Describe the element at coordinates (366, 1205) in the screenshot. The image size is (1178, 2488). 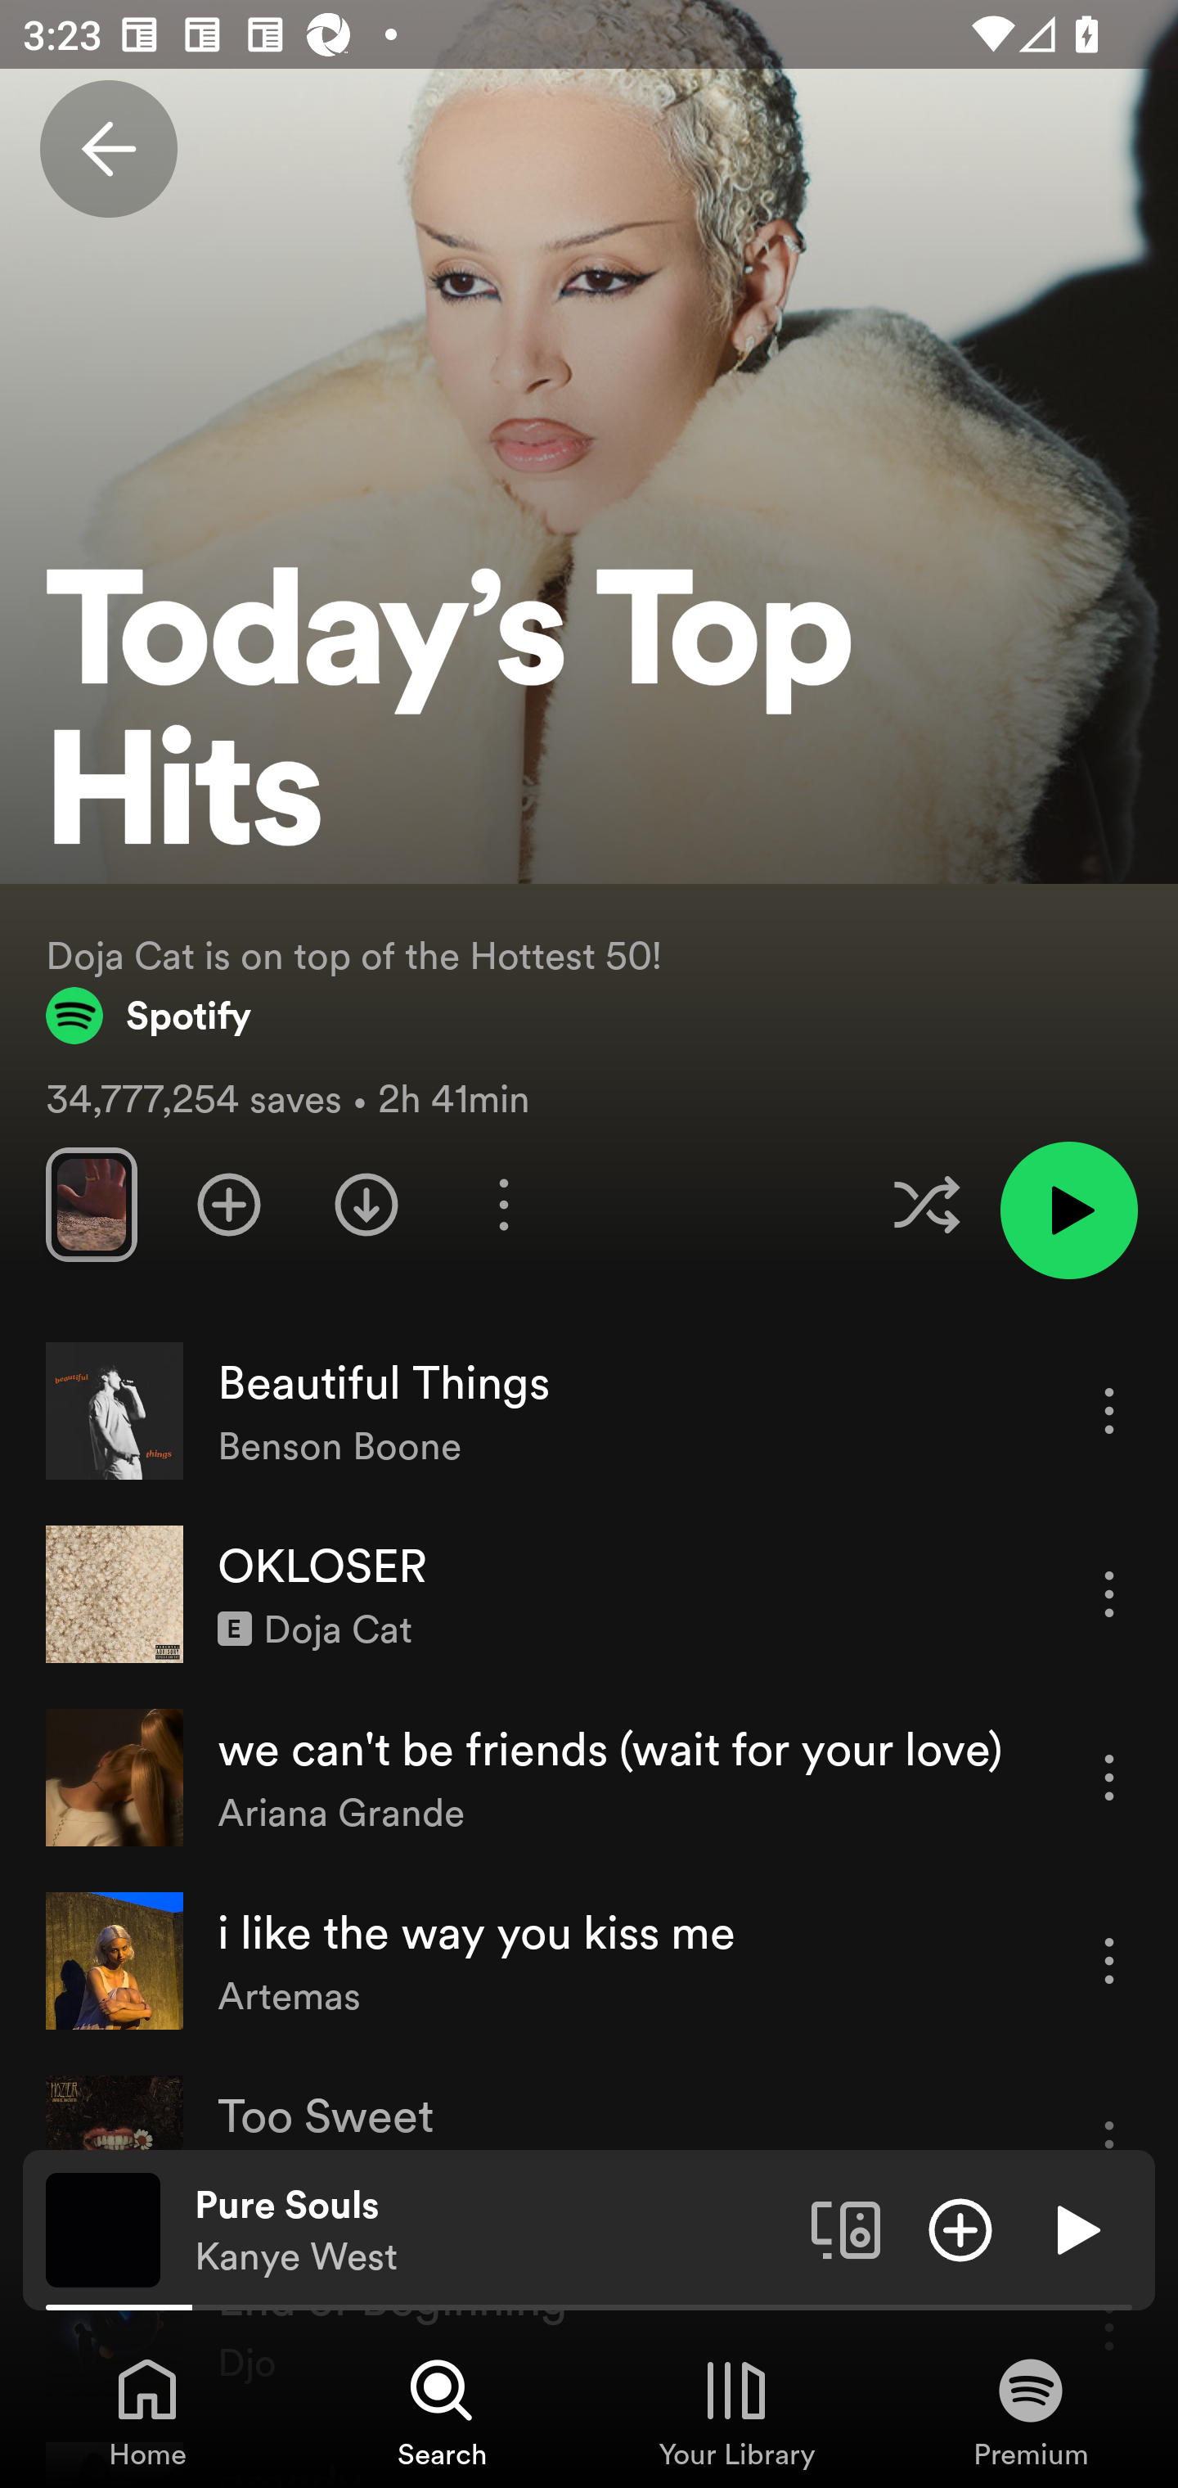
I see `Download` at that location.